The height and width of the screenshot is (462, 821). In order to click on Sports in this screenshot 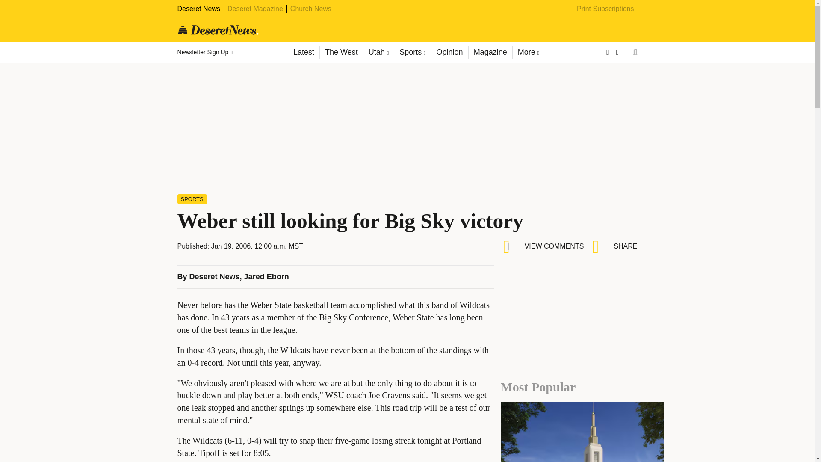, I will do `click(412, 52)`.